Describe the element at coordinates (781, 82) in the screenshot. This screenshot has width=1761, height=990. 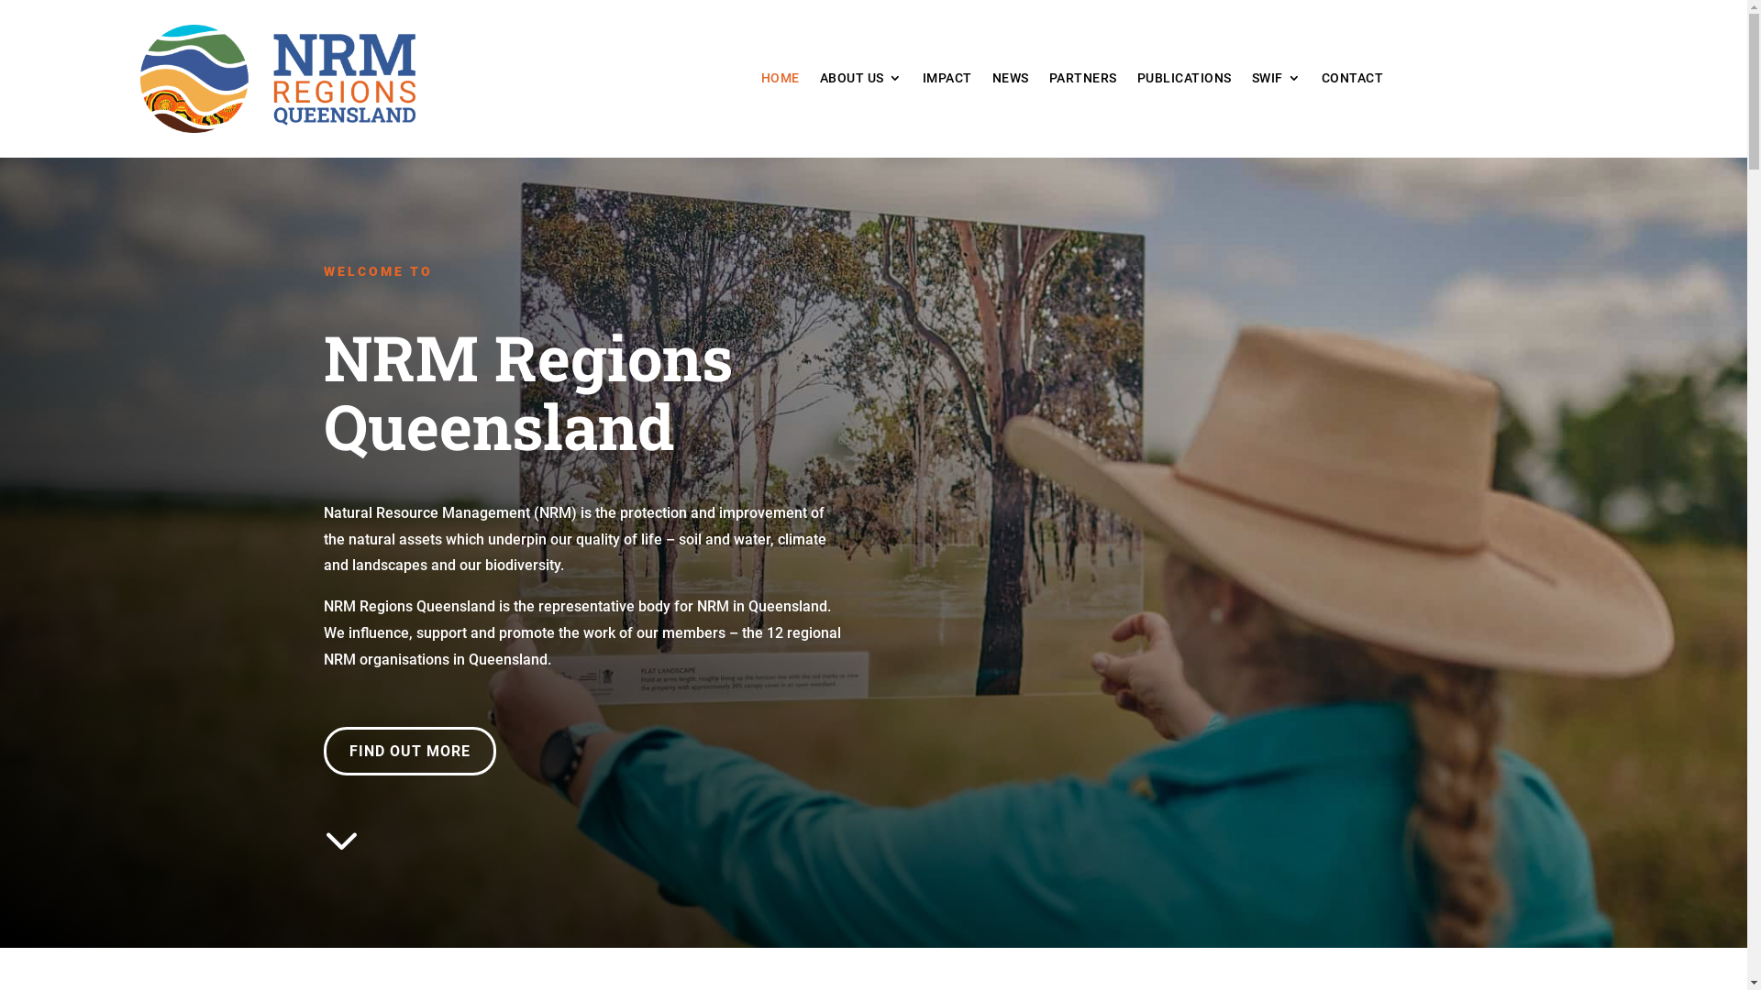
I see `HOME` at that location.